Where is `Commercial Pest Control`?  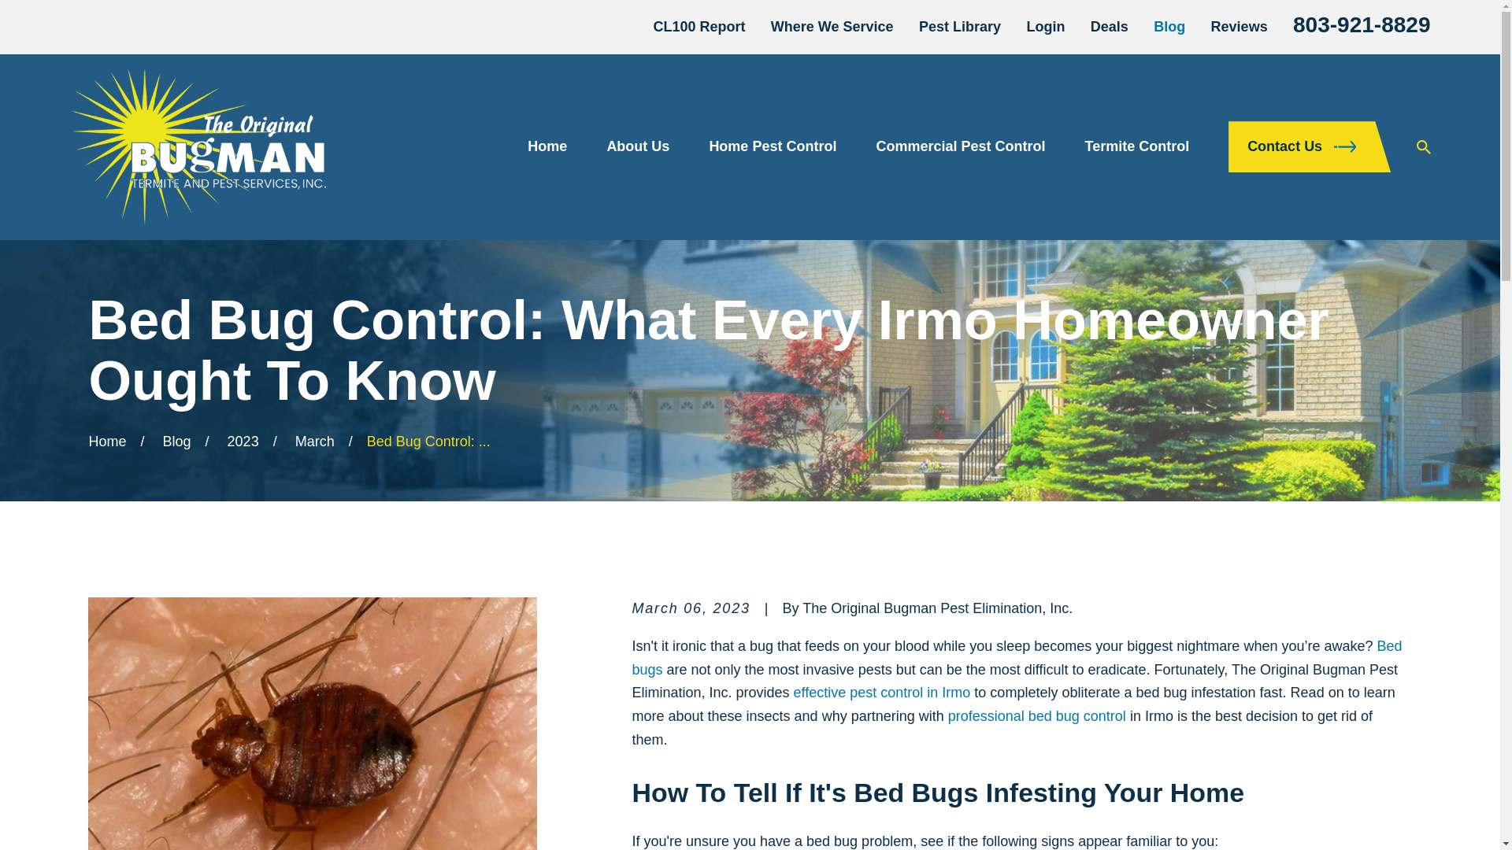 Commercial Pest Control is located at coordinates (959, 146).